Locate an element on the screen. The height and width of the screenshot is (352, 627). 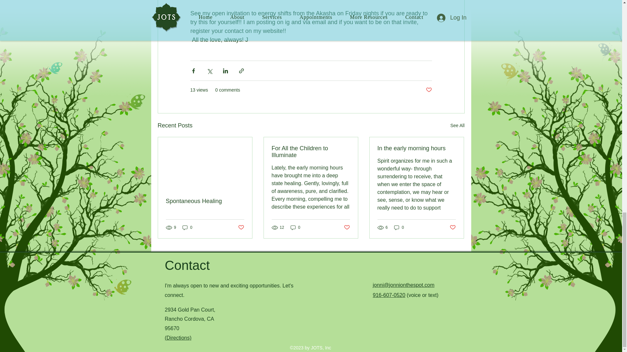
In the early morning hours is located at coordinates (416, 148).